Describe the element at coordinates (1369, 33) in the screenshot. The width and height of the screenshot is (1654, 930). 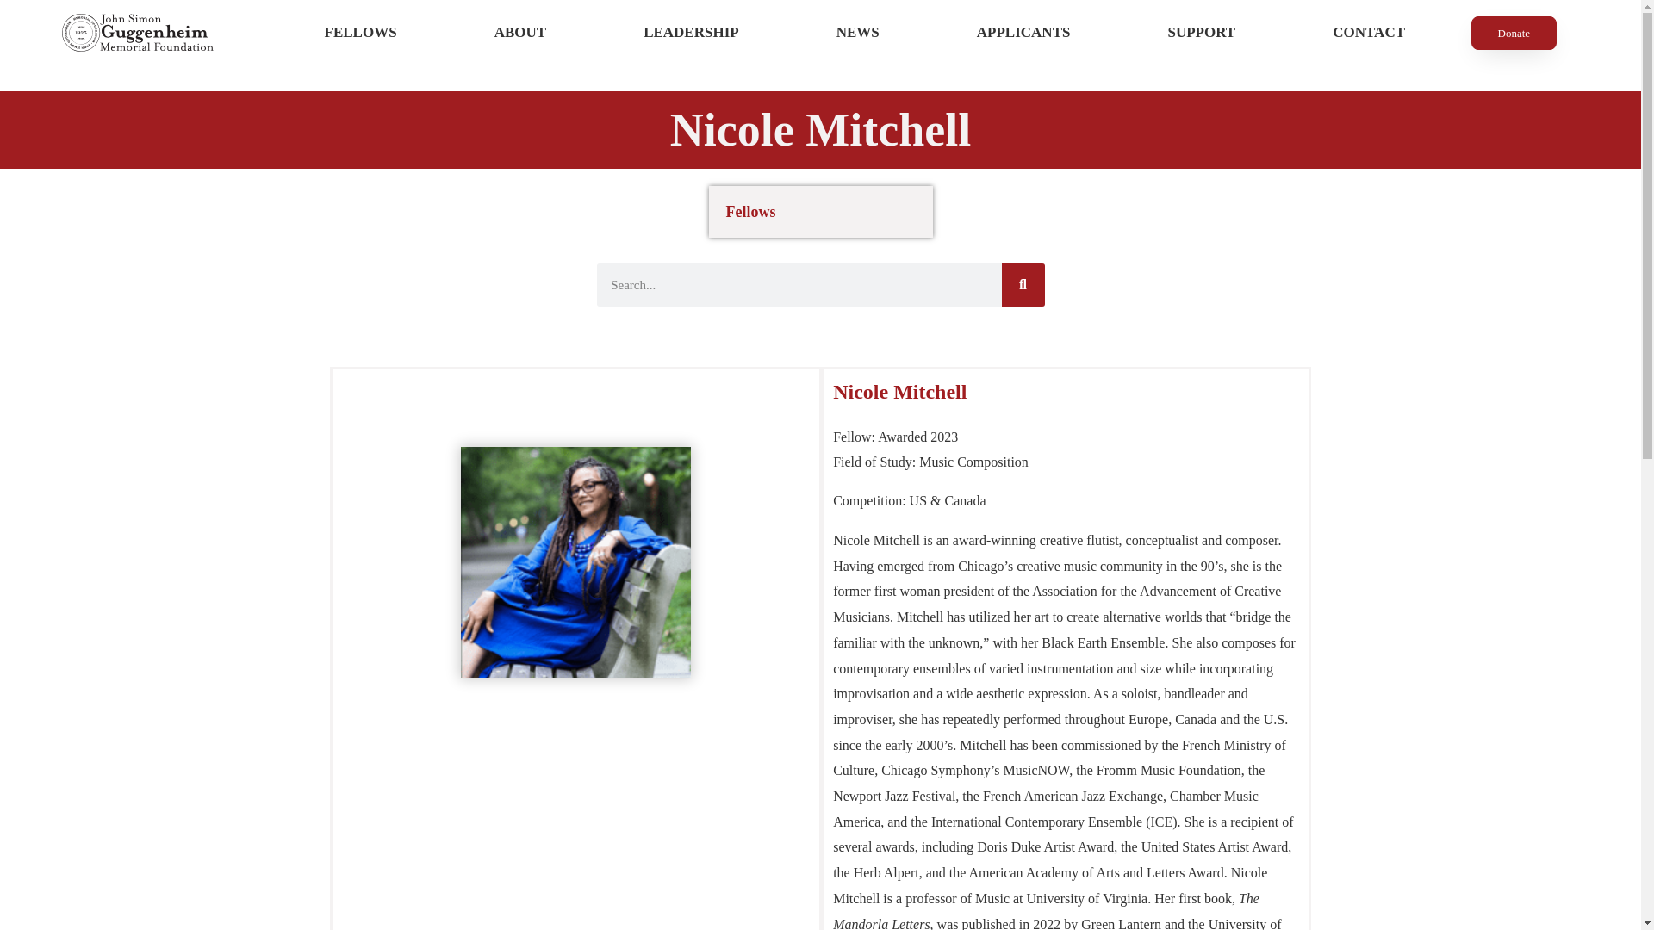
I see `CONTACT` at that location.